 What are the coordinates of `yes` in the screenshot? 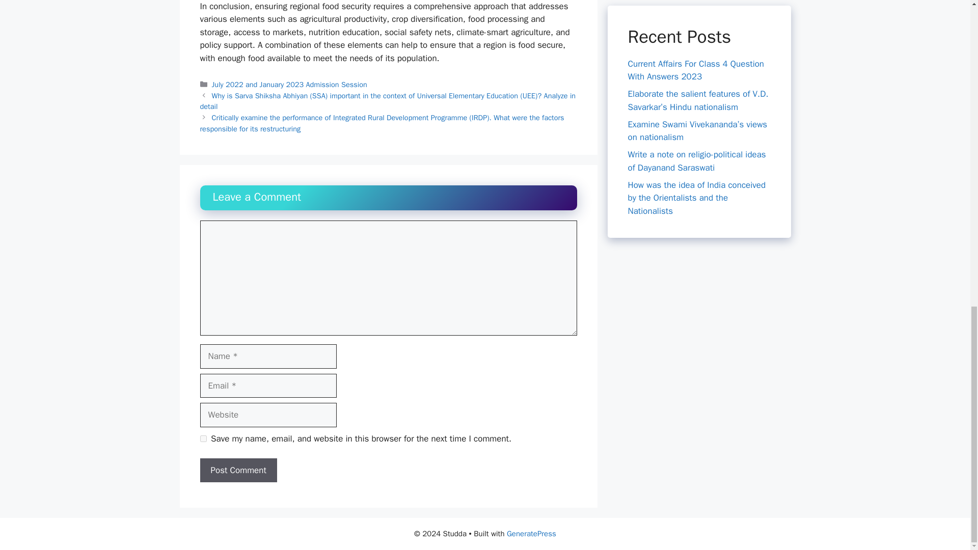 It's located at (203, 439).